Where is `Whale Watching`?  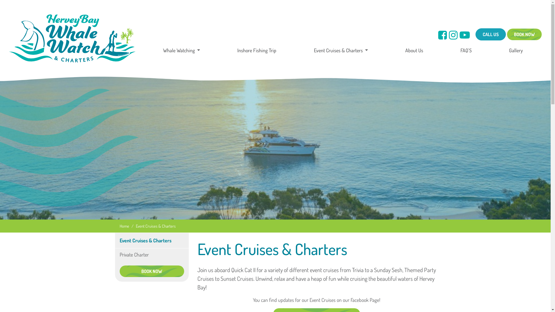 Whale Watching is located at coordinates (182, 50).